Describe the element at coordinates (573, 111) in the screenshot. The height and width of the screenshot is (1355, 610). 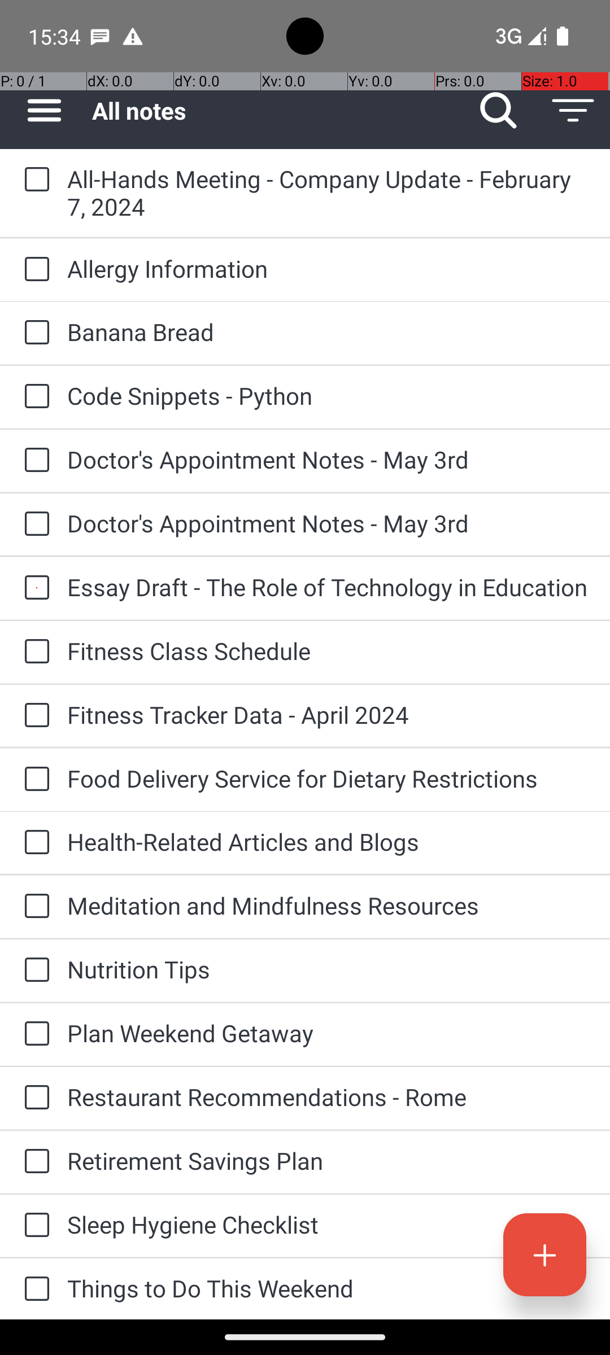
I see `` at that location.